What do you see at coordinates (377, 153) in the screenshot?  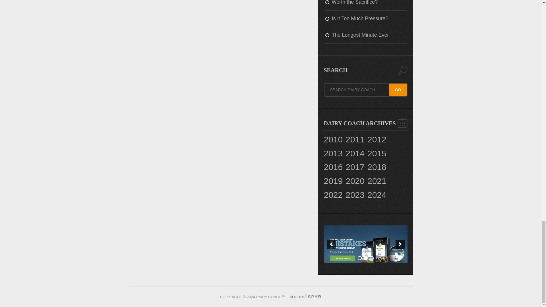 I see `2015` at bounding box center [377, 153].